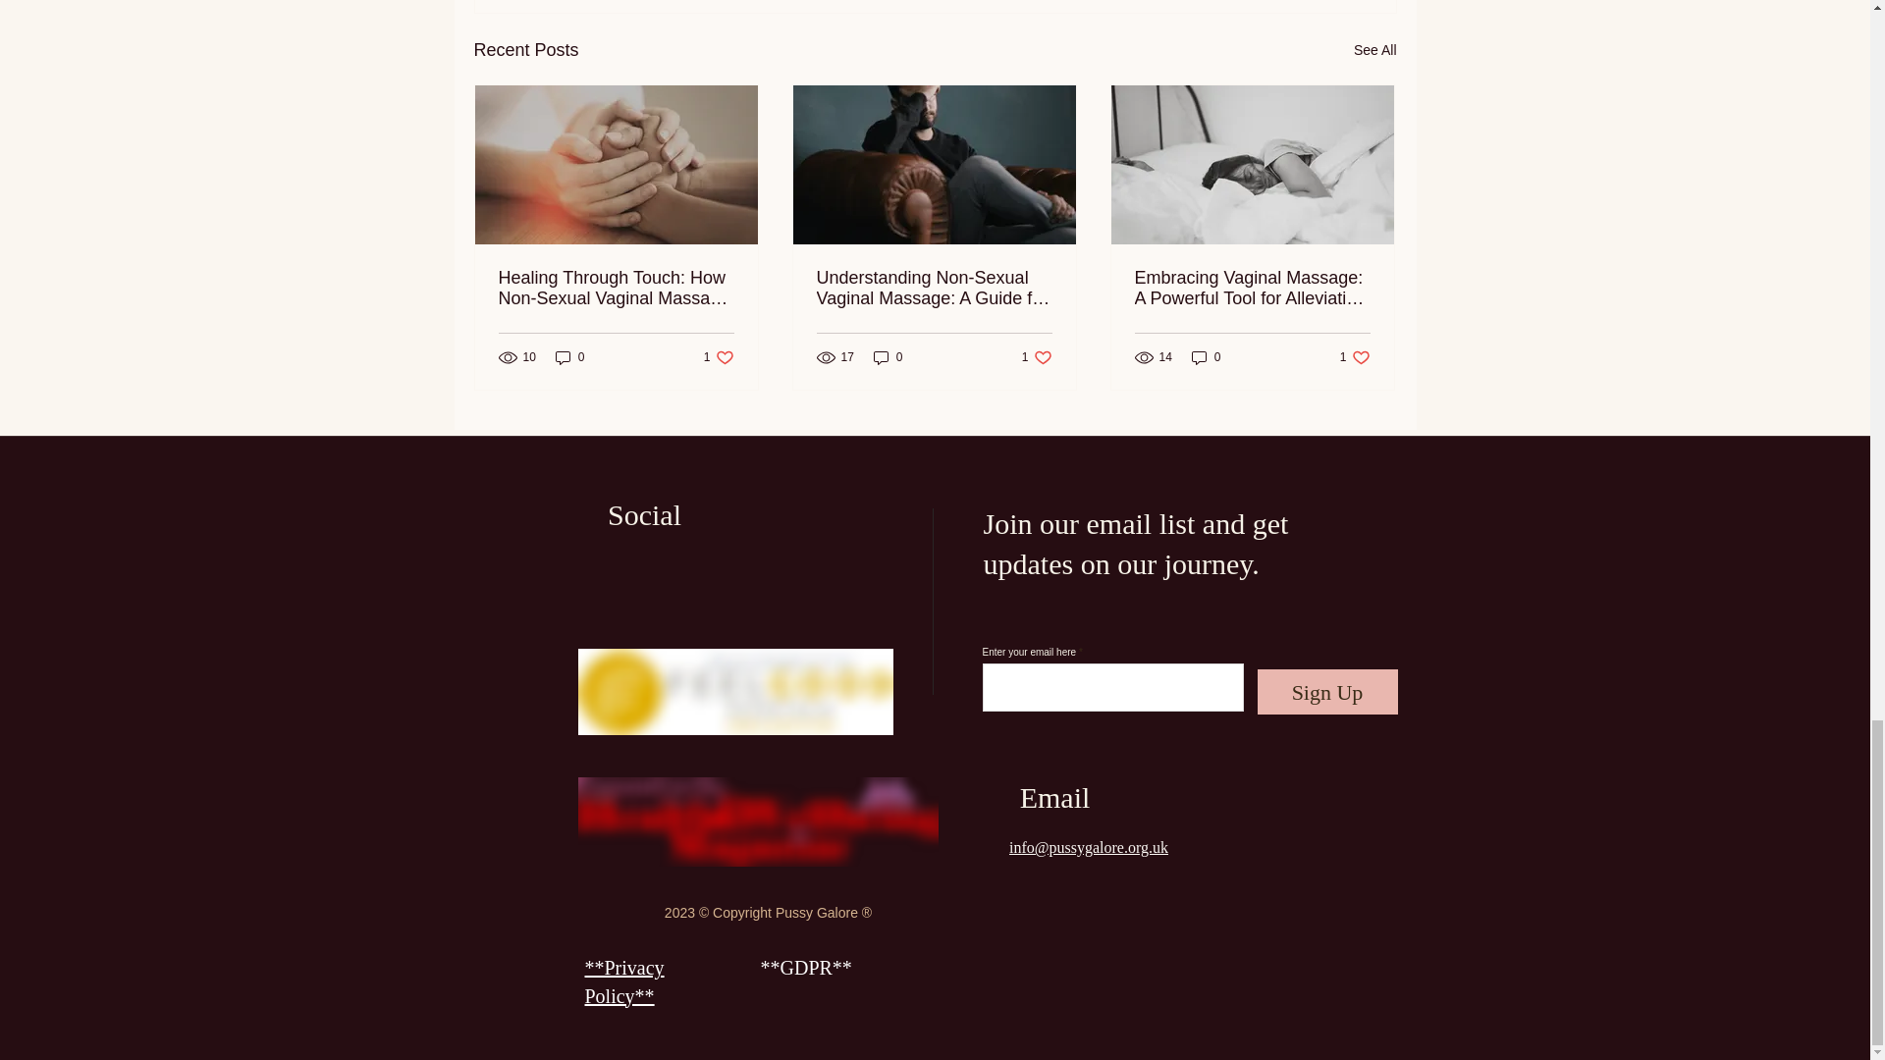 This screenshot has height=1060, width=1885. Describe the element at coordinates (934, 289) in the screenshot. I see `Understanding Non-Sexual Vaginal Massage: A Guide for Men` at that location.